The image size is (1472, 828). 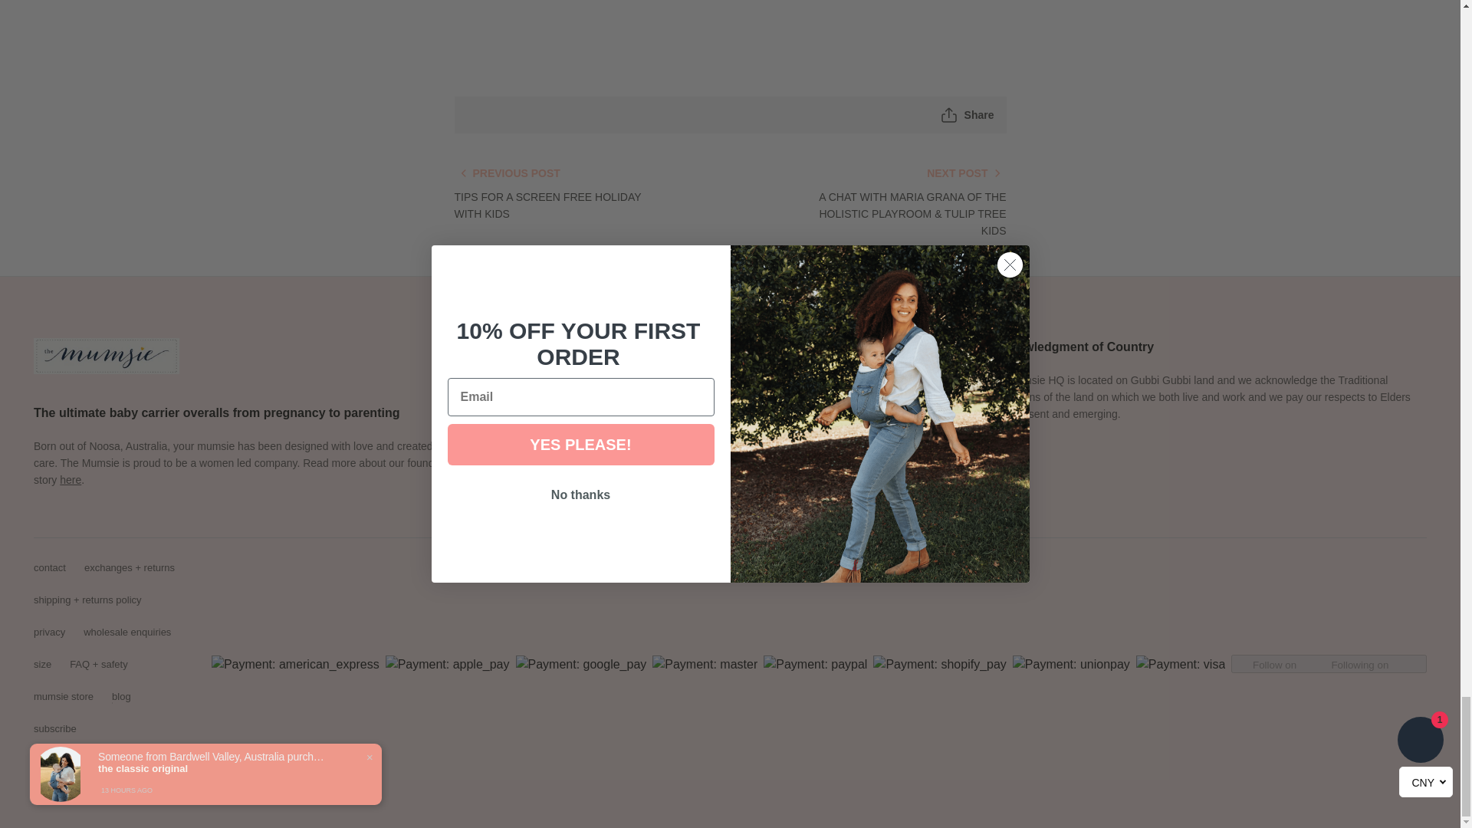 I want to click on Privacy policy, so click(x=143, y=797).